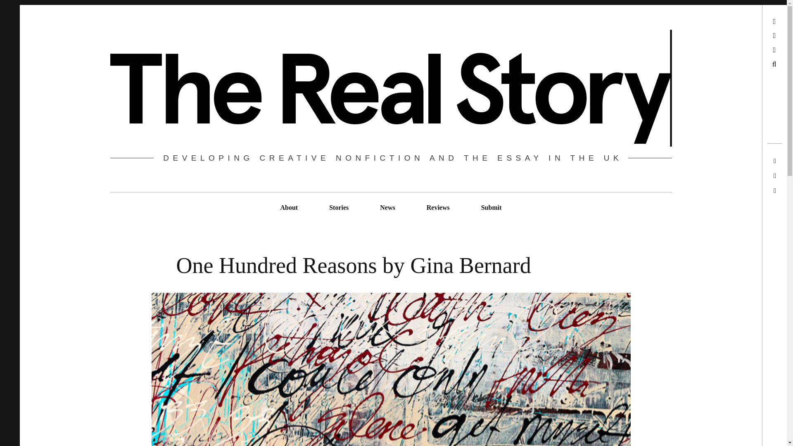  Describe the element at coordinates (750, 21) in the screenshot. I see `Twitter` at that location.